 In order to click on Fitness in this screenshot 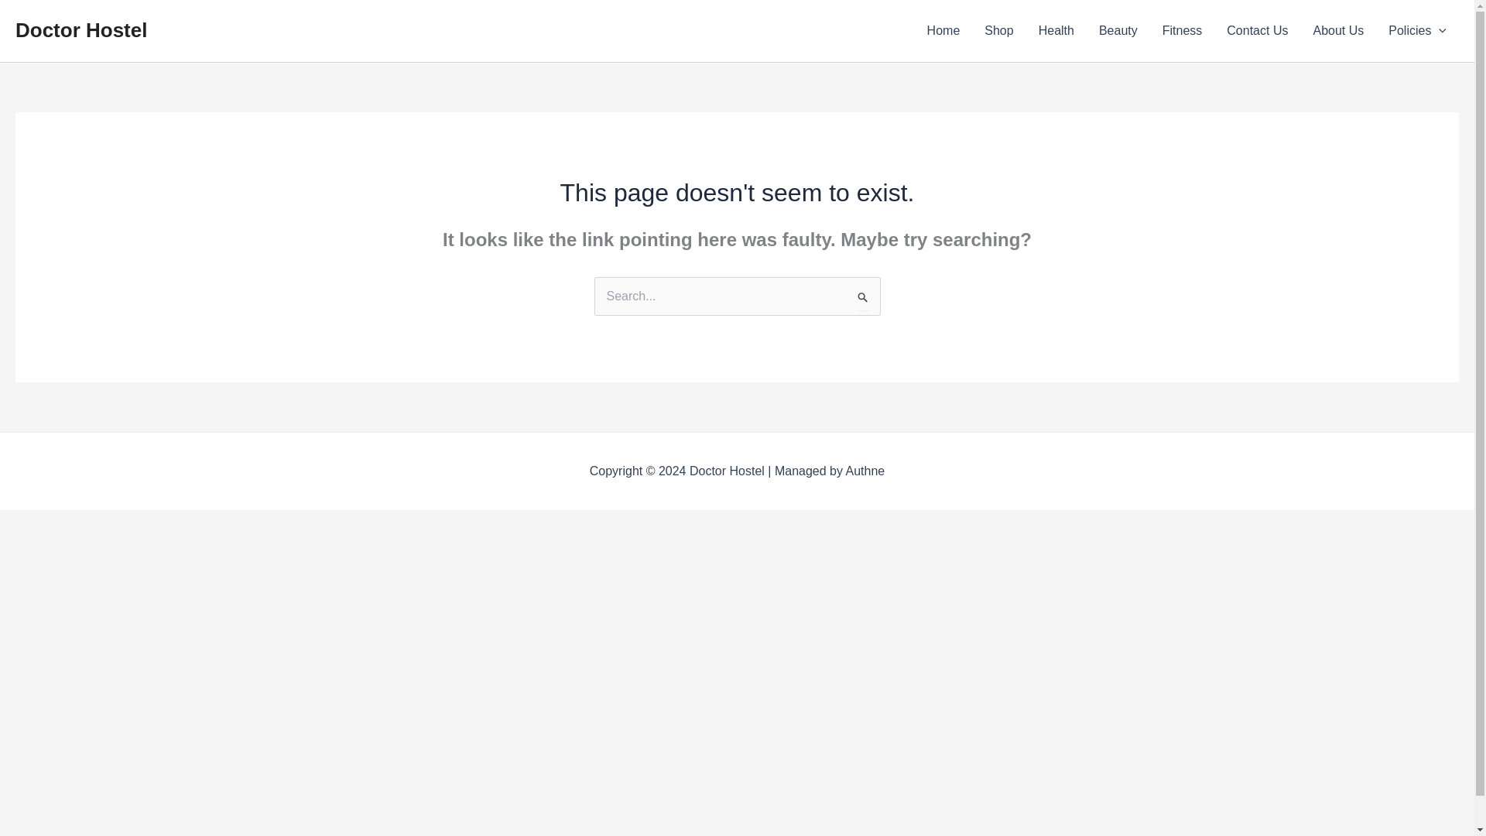, I will do `click(1183, 31)`.